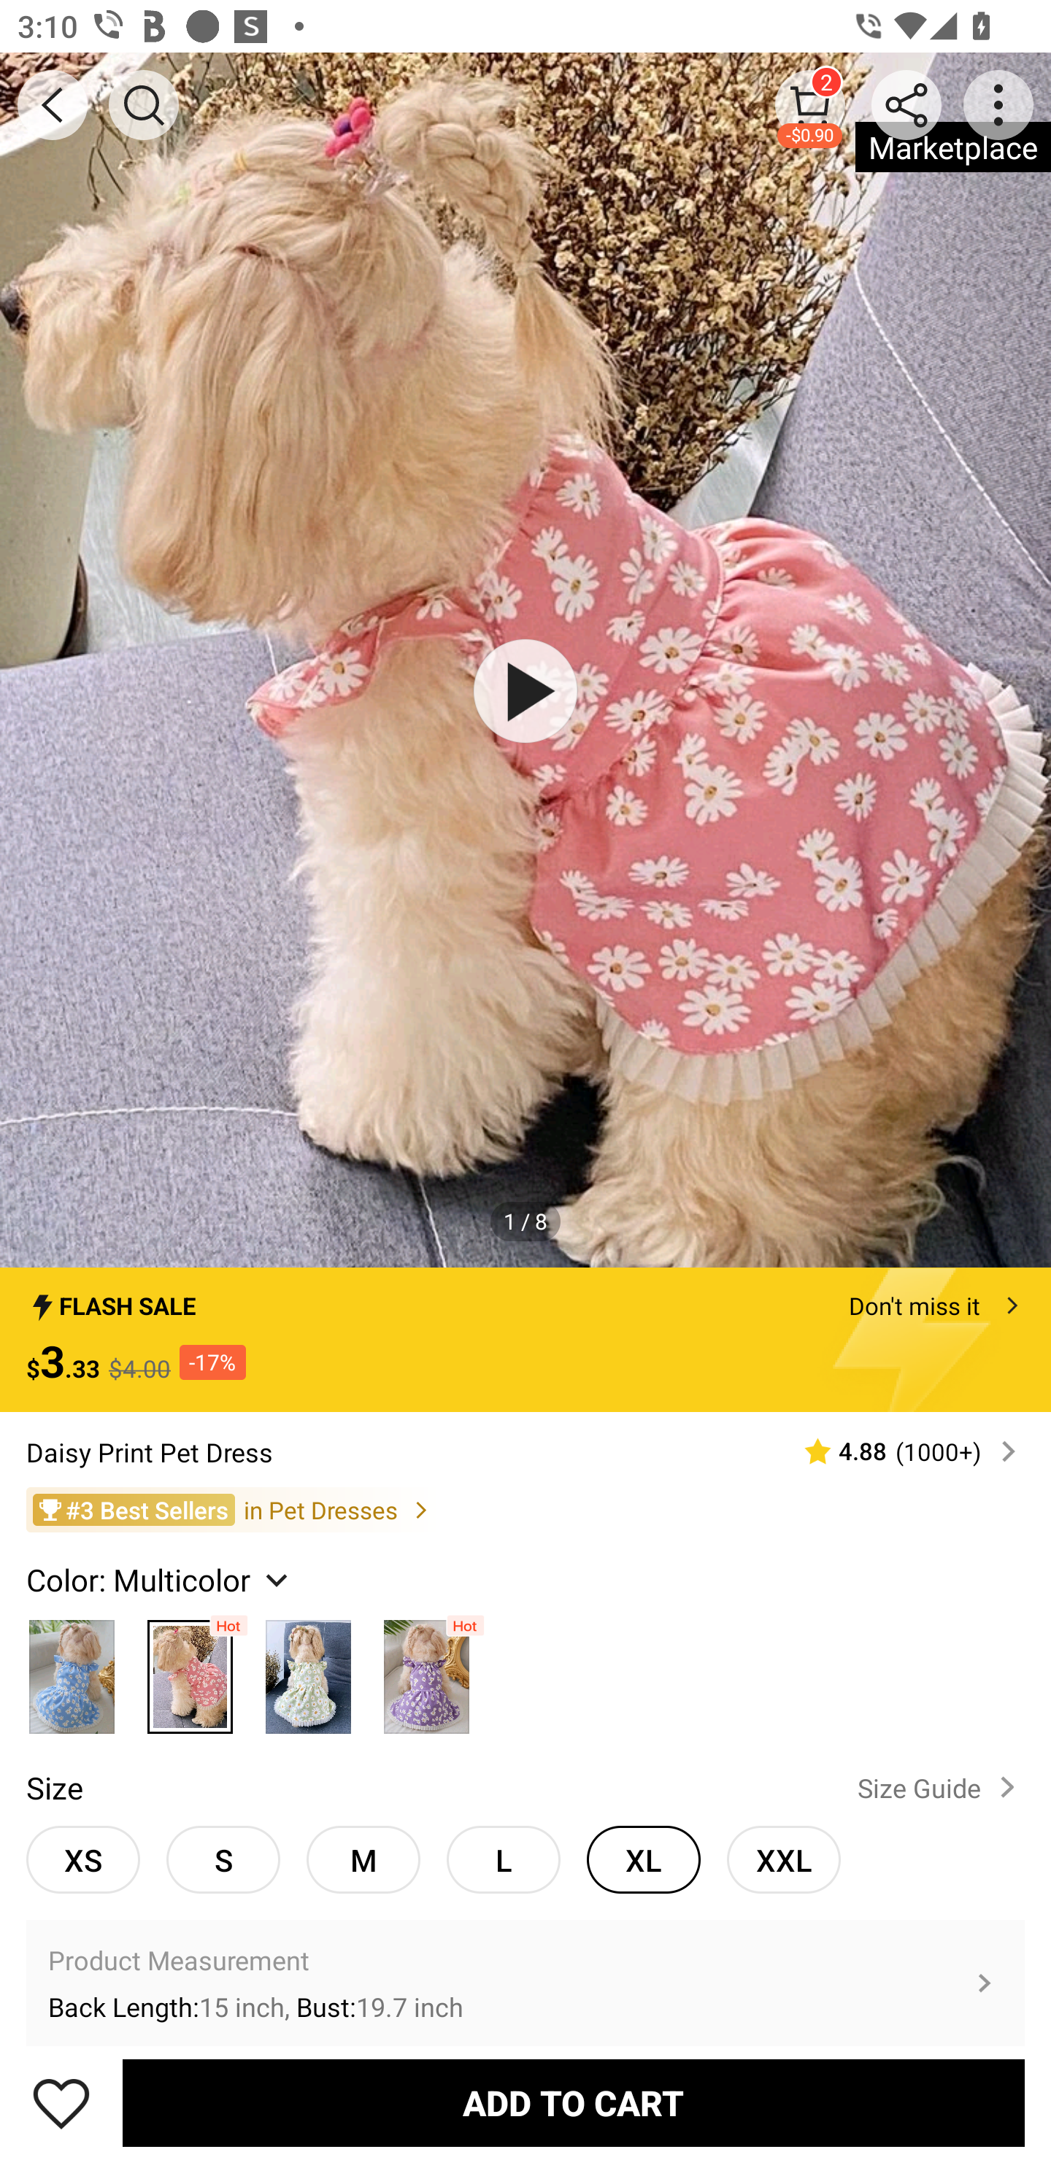 This screenshot has width=1051, height=2160. Describe the element at coordinates (942, 1787) in the screenshot. I see `Size Guide` at that location.